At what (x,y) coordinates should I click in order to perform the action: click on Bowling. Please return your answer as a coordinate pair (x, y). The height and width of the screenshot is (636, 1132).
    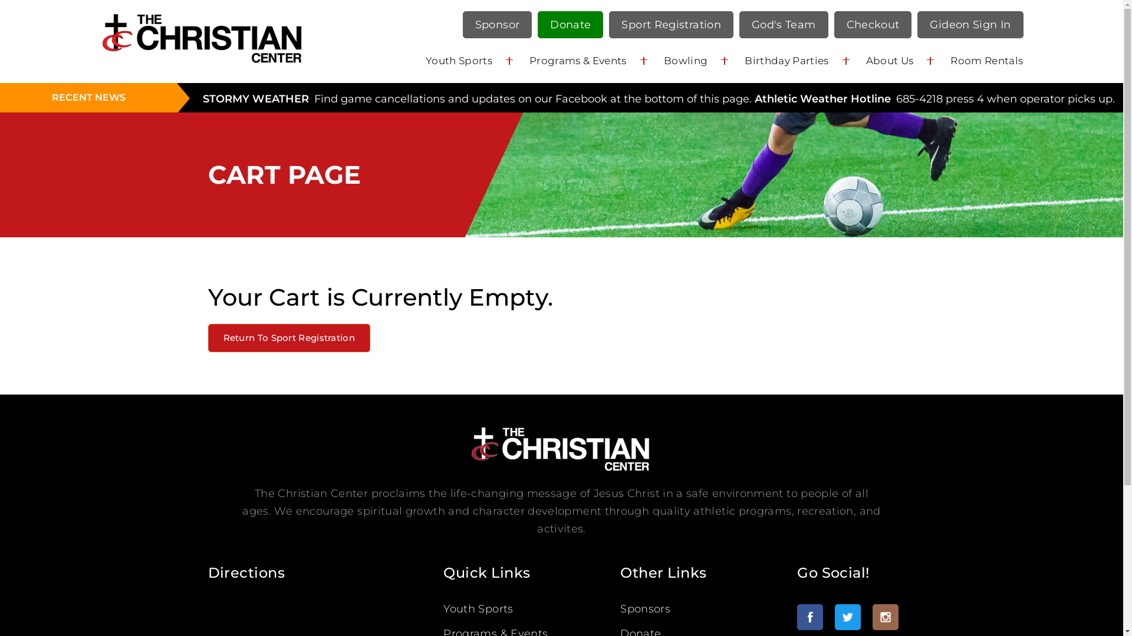
    Looking at the image, I should click on (686, 61).